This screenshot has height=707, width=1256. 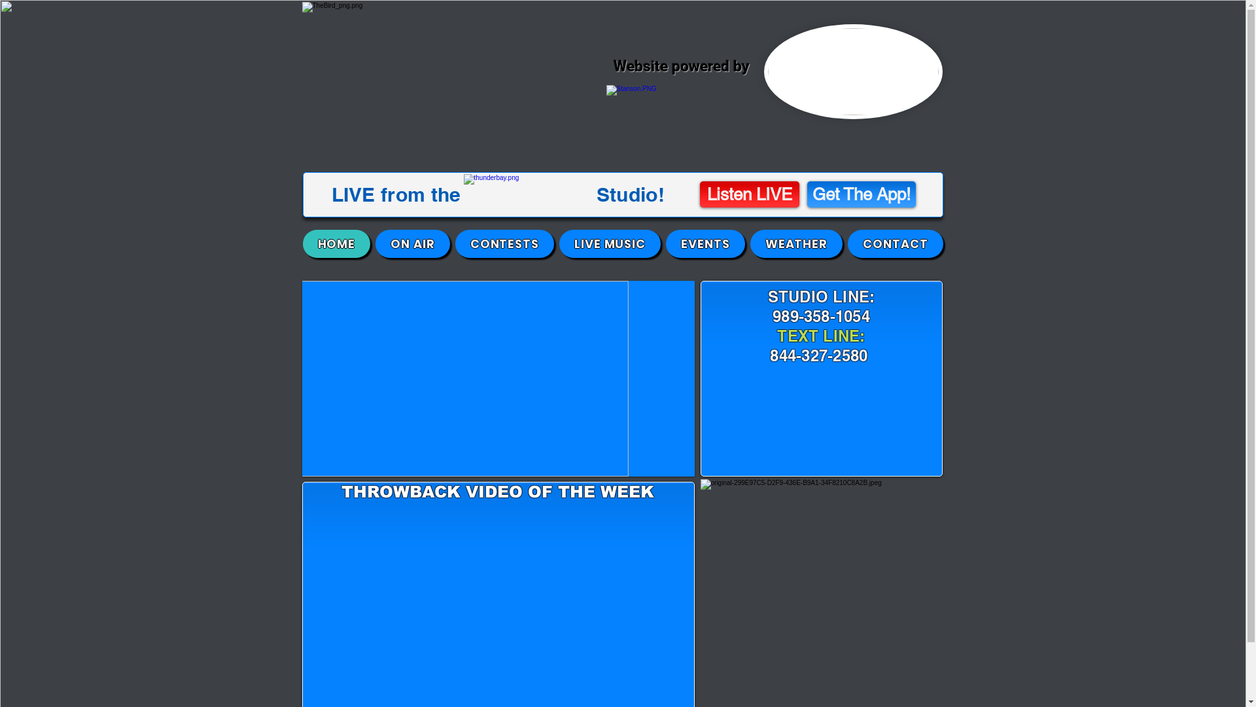 What do you see at coordinates (336, 244) in the screenshot?
I see `HOME` at bounding box center [336, 244].